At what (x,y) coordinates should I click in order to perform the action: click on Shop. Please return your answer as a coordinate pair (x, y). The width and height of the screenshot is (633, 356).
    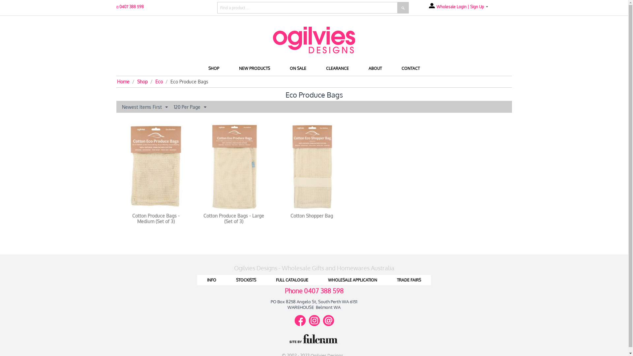
    Looking at the image, I should click on (142, 82).